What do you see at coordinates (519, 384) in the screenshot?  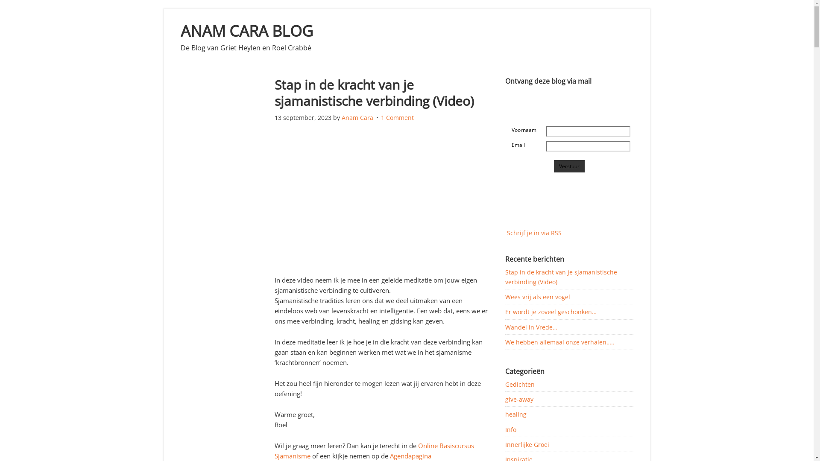 I see `Gedichten` at bounding box center [519, 384].